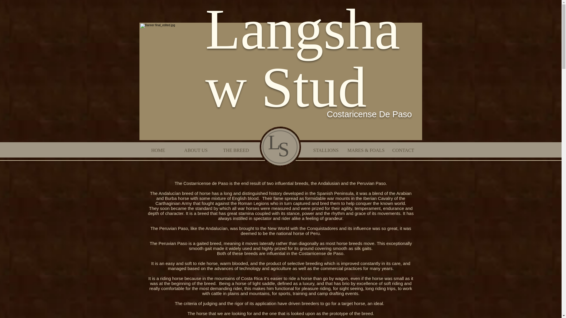  I want to click on CONTACT, so click(403, 150).